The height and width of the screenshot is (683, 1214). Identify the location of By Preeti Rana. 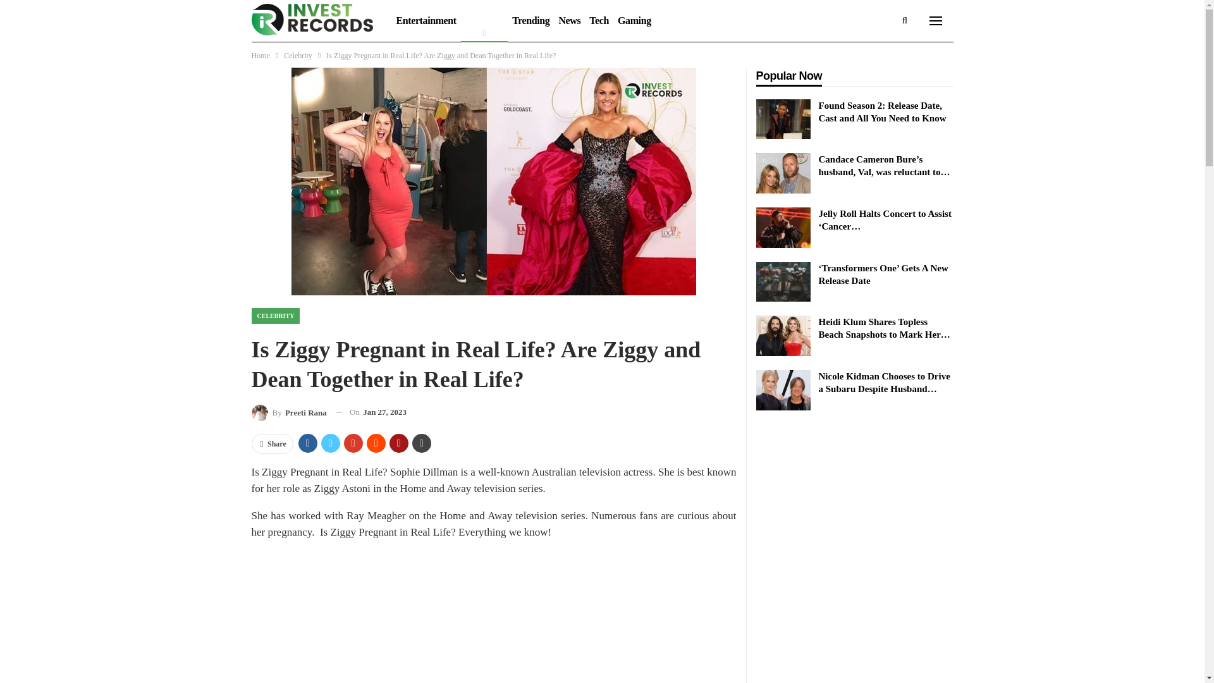
(288, 412).